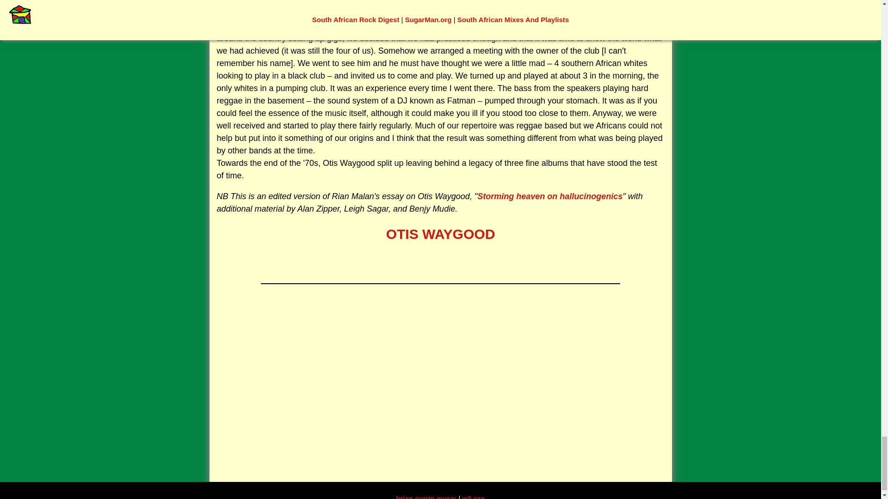  I want to click on w3.css, so click(473, 497).